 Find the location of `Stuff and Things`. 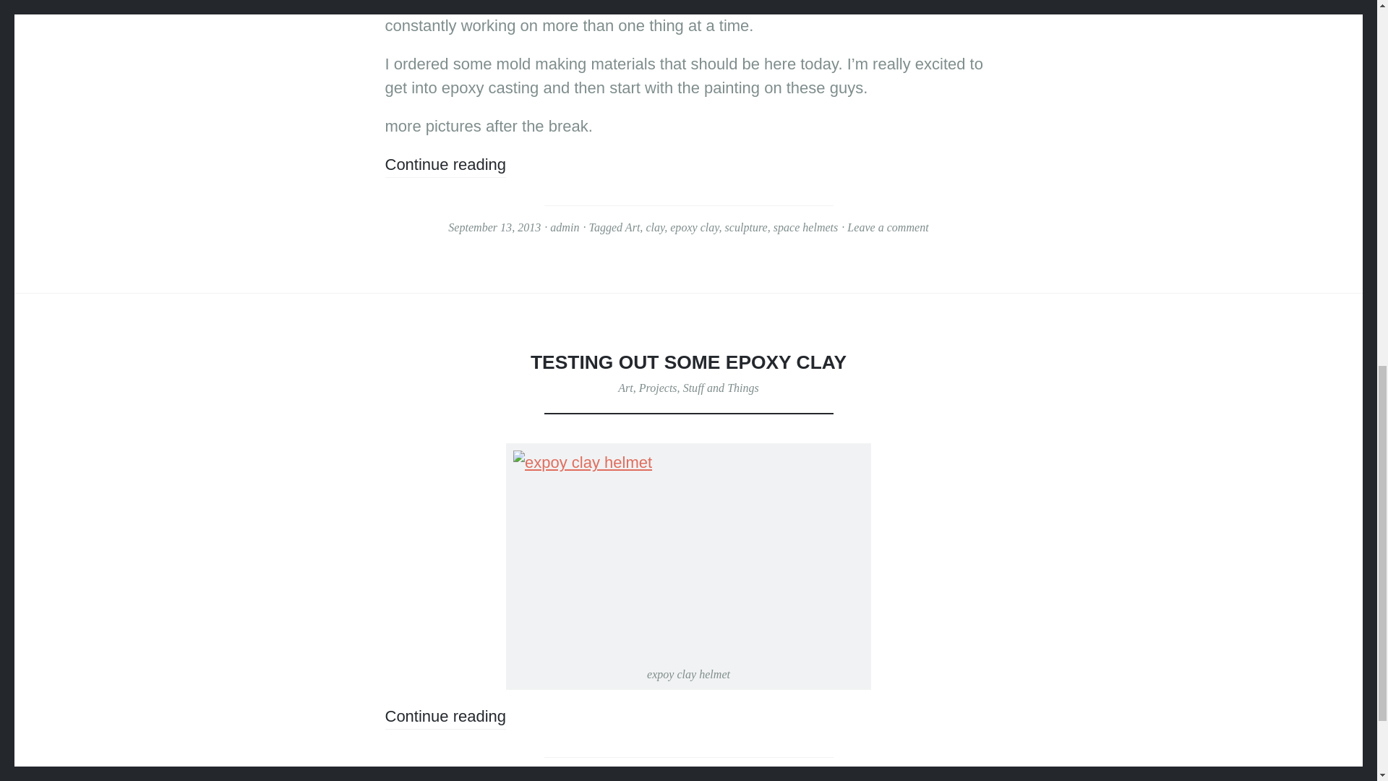

Stuff and Things is located at coordinates (721, 388).